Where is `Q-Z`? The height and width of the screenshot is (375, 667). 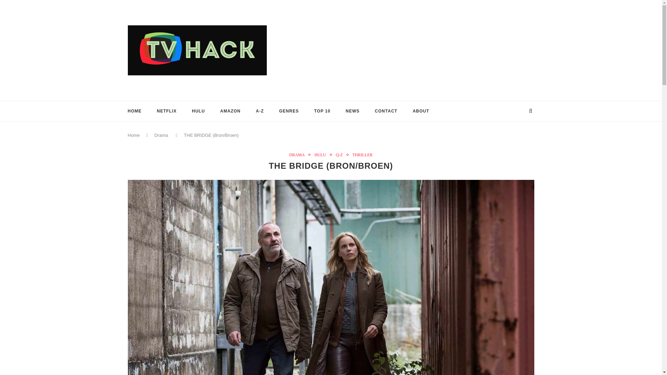
Q-Z is located at coordinates (340, 155).